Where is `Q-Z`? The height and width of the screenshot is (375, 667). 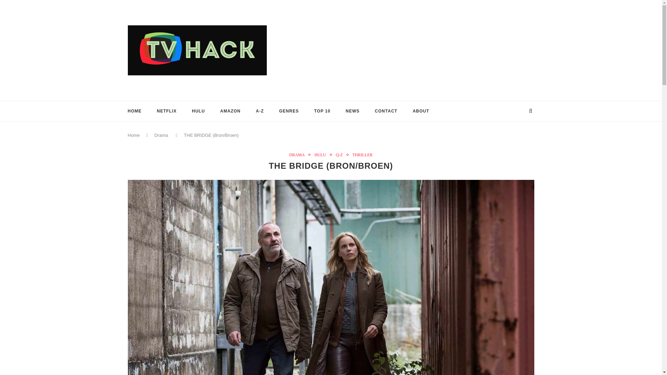
Q-Z is located at coordinates (340, 155).